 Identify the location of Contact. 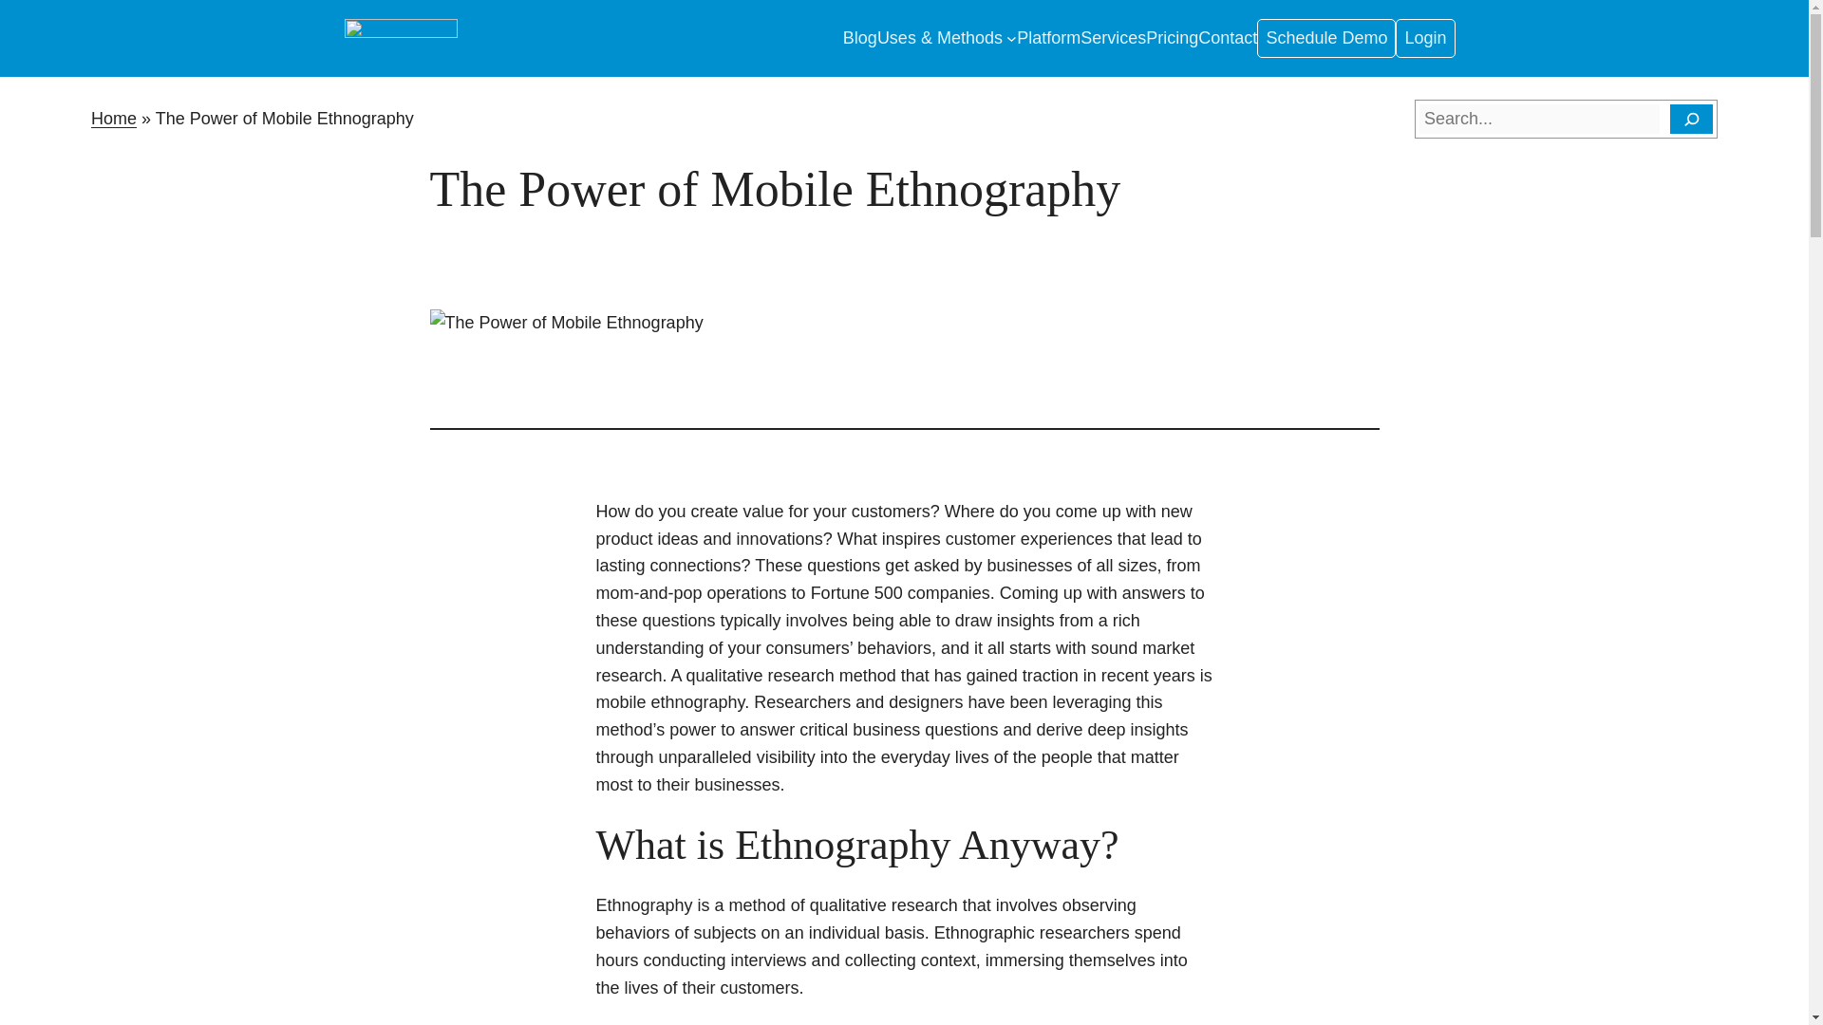
(1227, 38).